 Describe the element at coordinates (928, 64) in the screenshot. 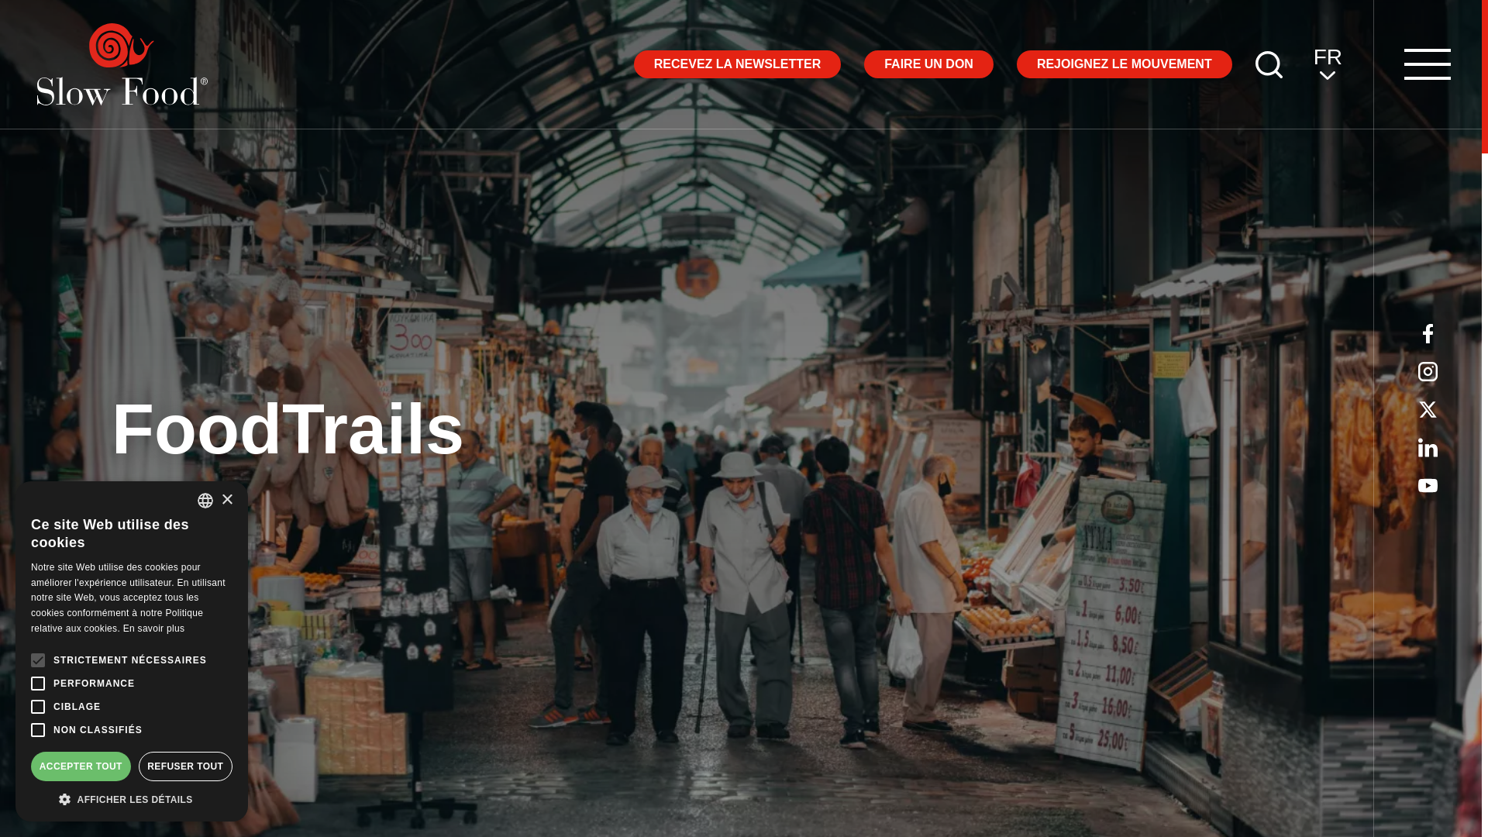

I see `FAIRE UN DON` at that location.